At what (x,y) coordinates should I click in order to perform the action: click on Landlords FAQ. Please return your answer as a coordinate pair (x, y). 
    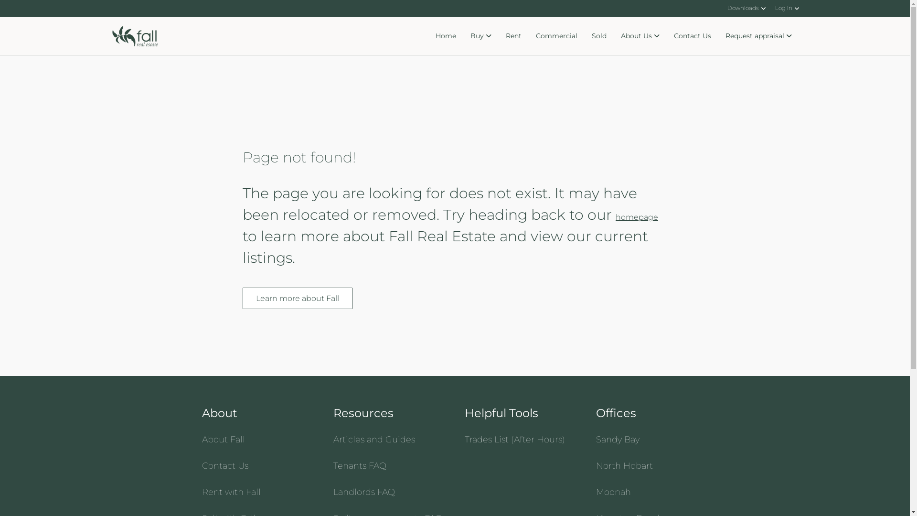
    Looking at the image, I should click on (364, 492).